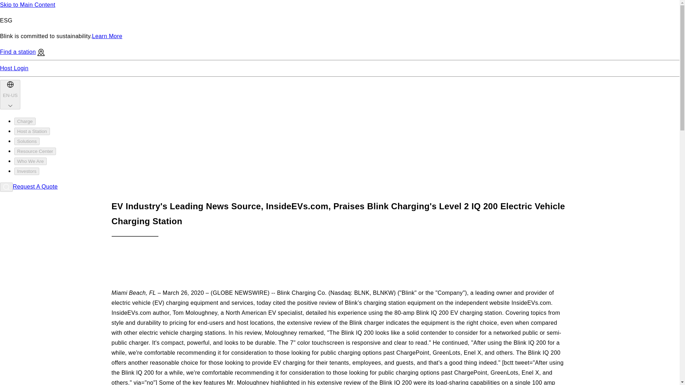  What do you see at coordinates (26, 171) in the screenshot?
I see `Investors` at bounding box center [26, 171].